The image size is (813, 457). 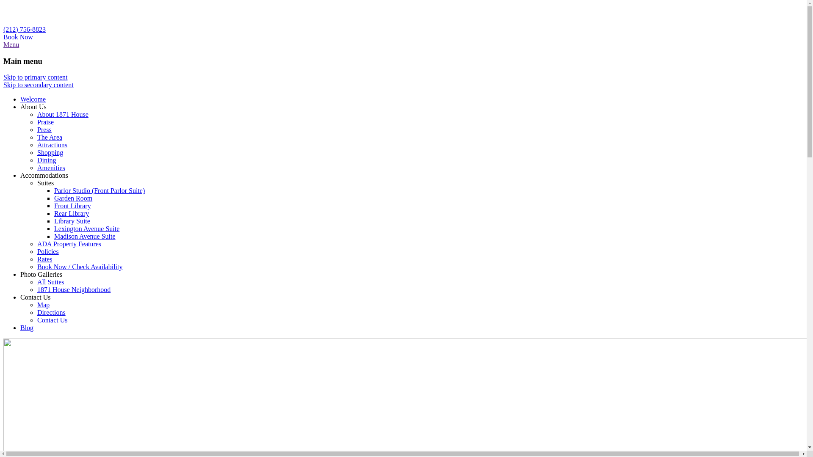 I want to click on Book Now, so click(x=18, y=37).